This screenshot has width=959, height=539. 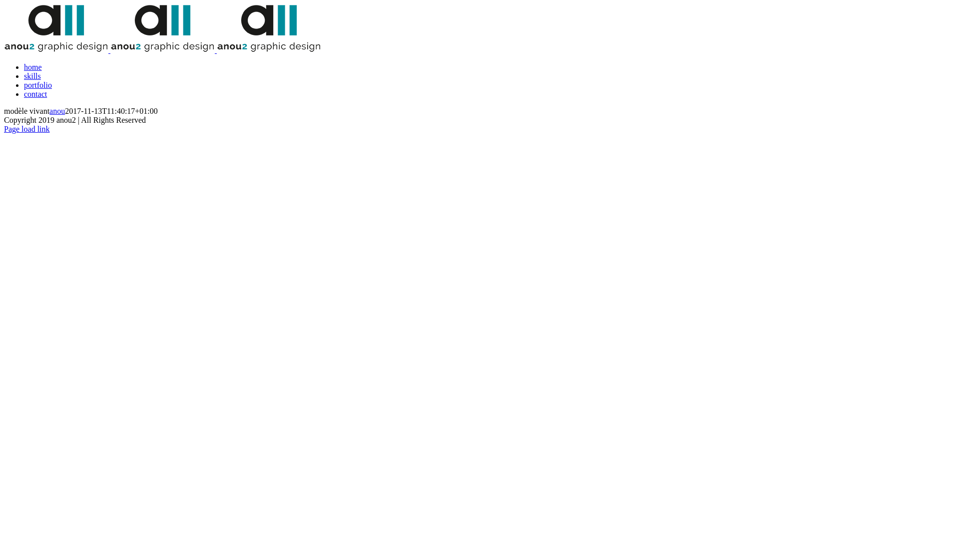 I want to click on Page load link, so click(x=27, y=129).